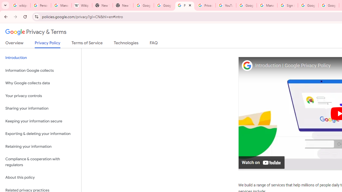 The width and height of the screenshot is (342, 192). I want to click on Google Account Help, so click(246, 5).